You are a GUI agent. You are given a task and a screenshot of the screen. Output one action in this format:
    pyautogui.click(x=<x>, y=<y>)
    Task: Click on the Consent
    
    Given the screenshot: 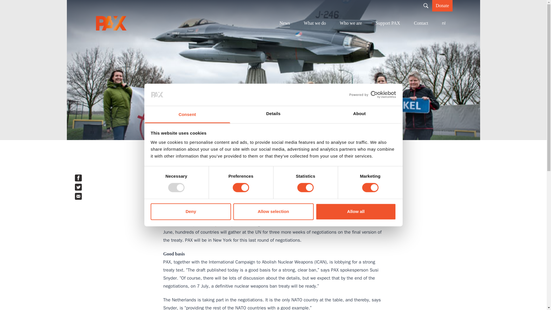 What is the action you would take?
    pyautogui.click(x=187, y=114)
    